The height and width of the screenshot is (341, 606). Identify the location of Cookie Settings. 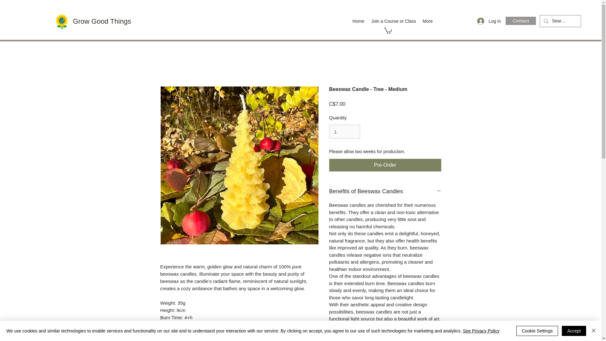
(537, 331).